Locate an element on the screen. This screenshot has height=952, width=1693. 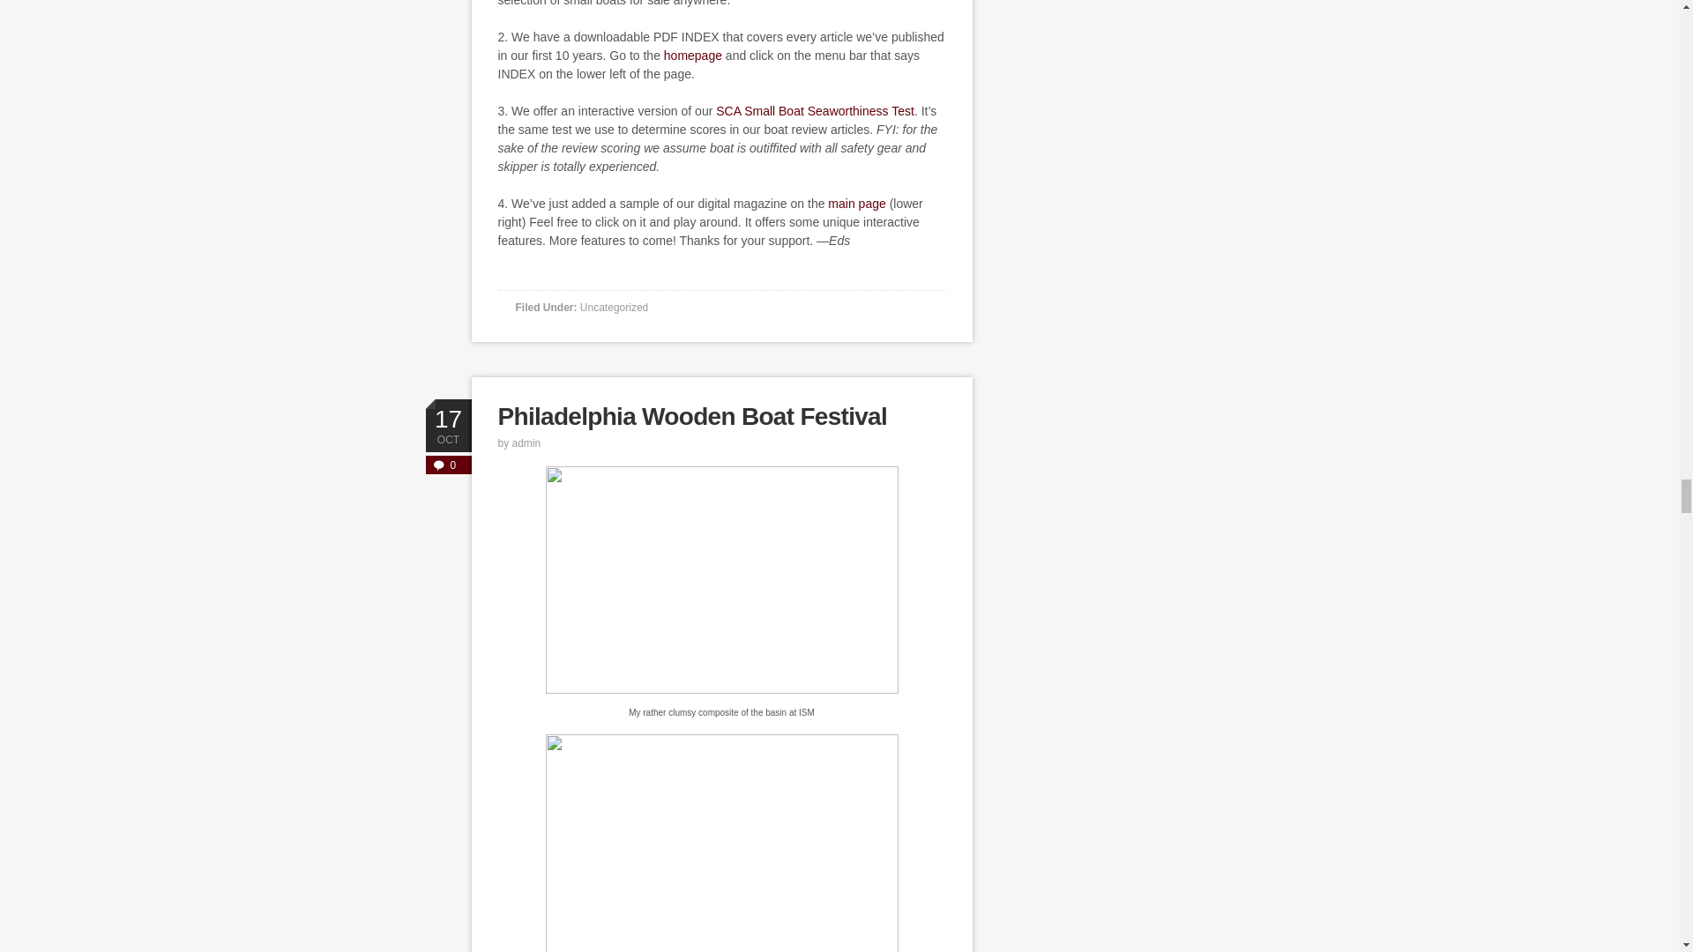
Philadelphia Wooden Boat Festival is located at coordinates (692, 416).